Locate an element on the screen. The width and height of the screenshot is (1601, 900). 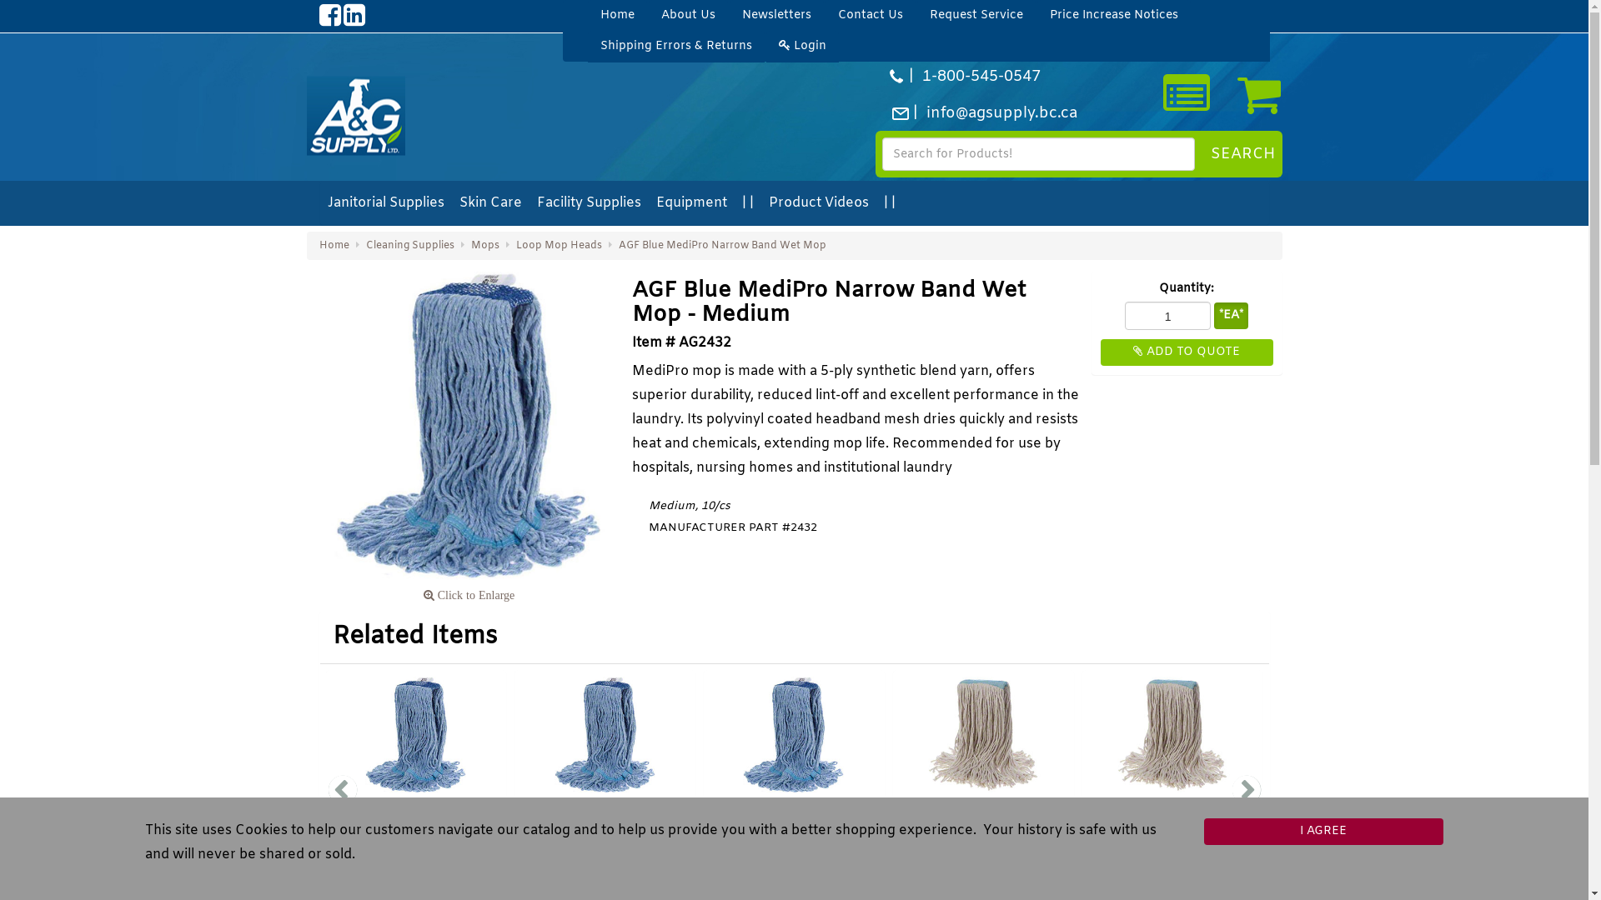
SHOW DETAILS is located at coordinates (605, 871).